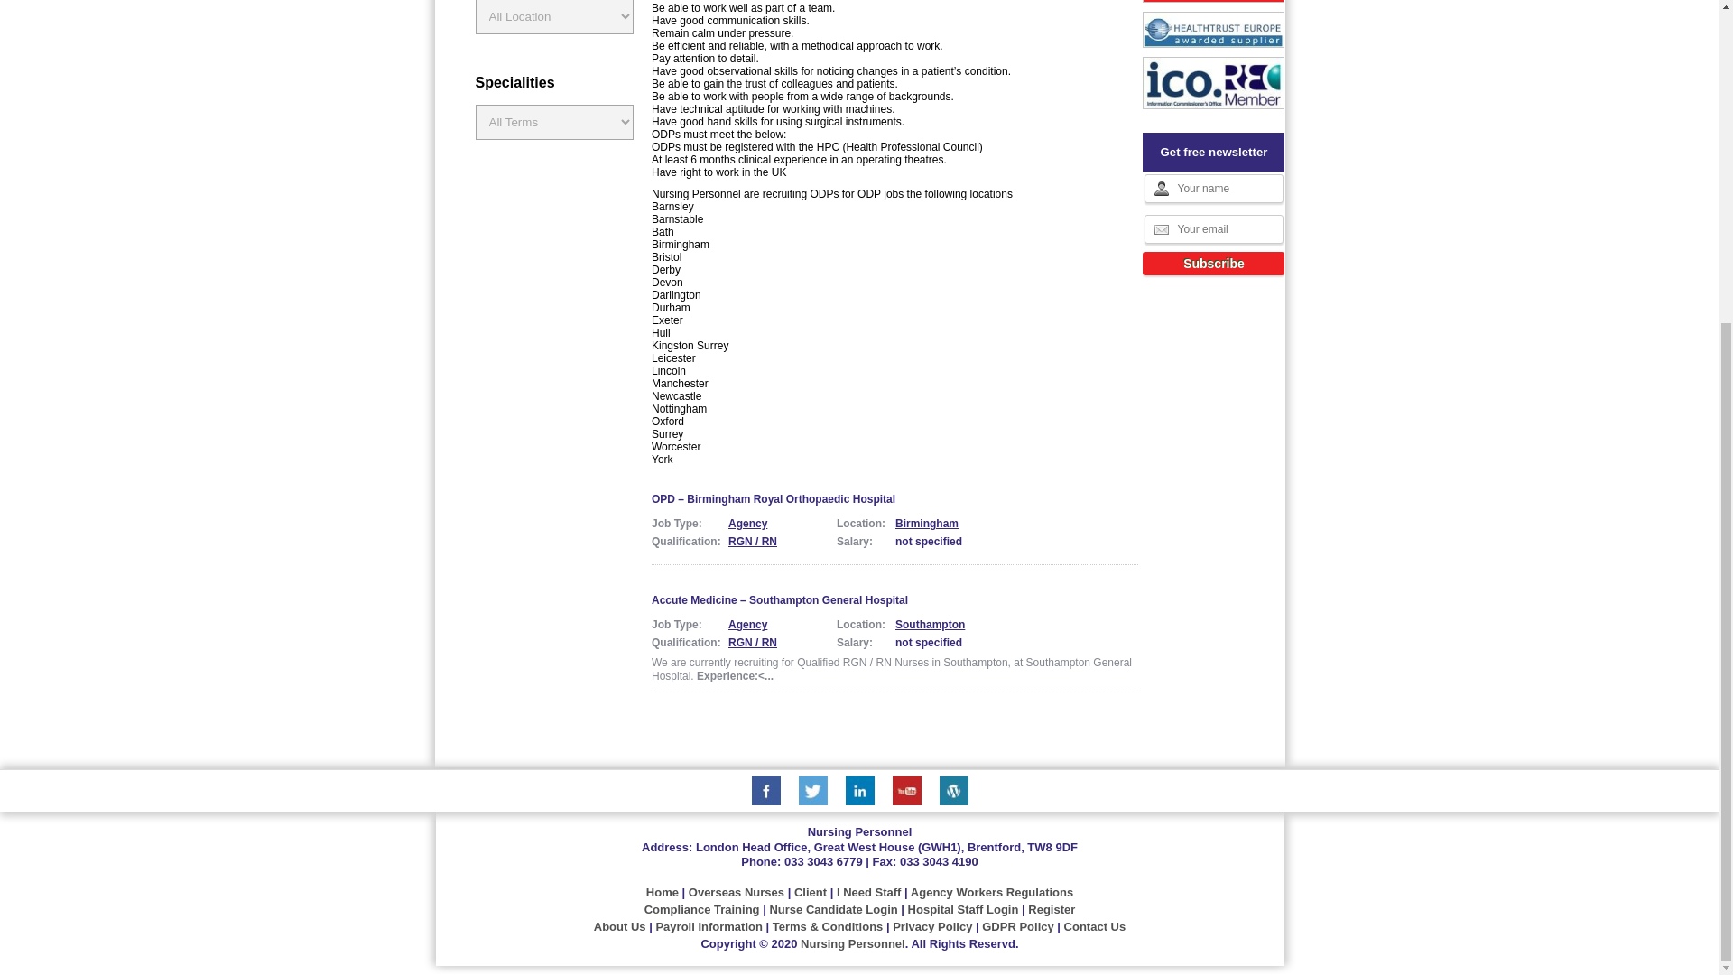  I want to click on ISO 9001 Certification for Medical Professional Personnel, so click(1213, 82).